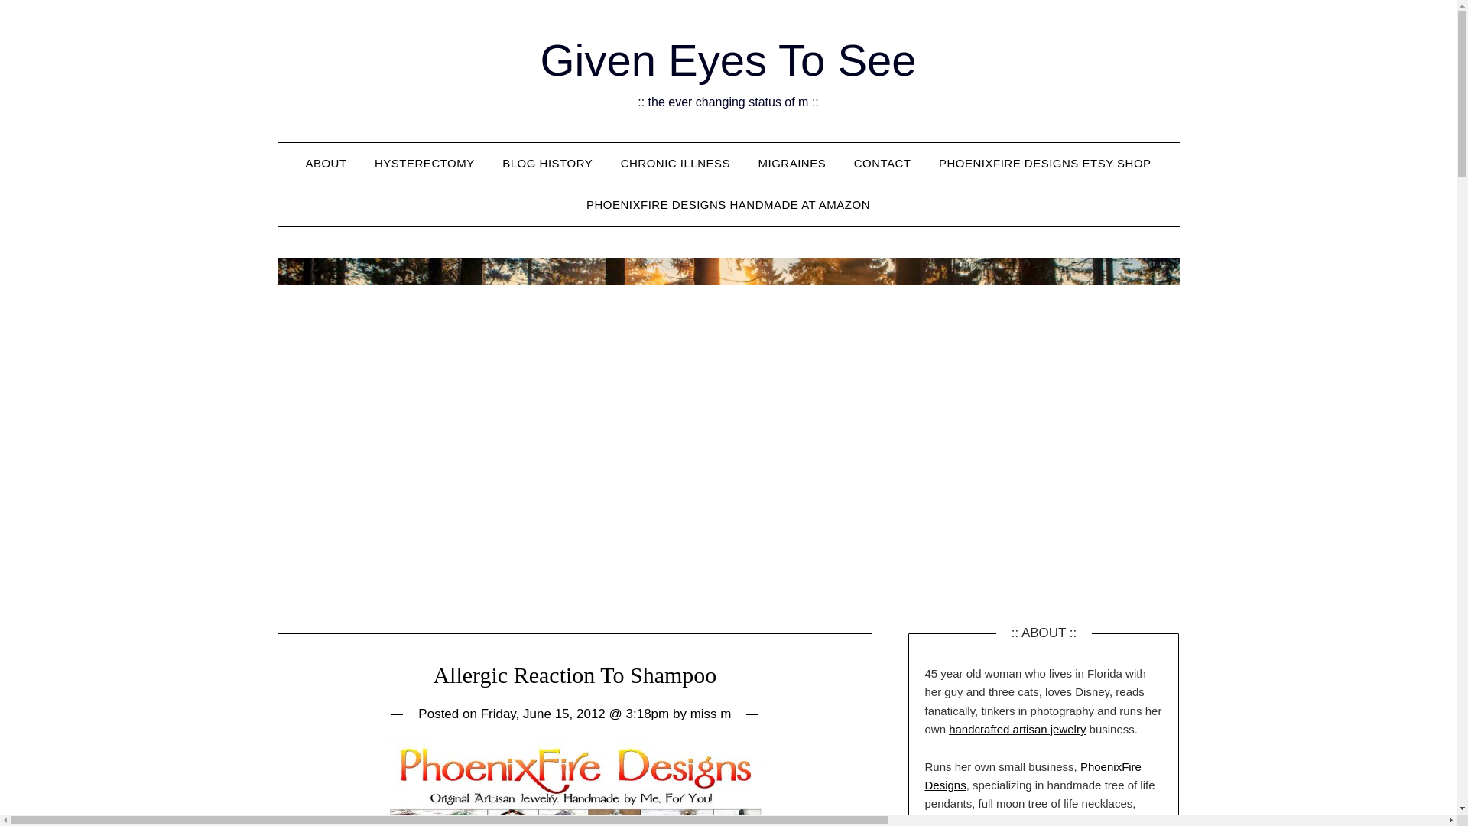 The height and width of the screenshot is (826, 1468). What do you see at coordinates (728, 60) in the screenshot?
I see `Given Eyes To See` at bounding box center [728, 60].